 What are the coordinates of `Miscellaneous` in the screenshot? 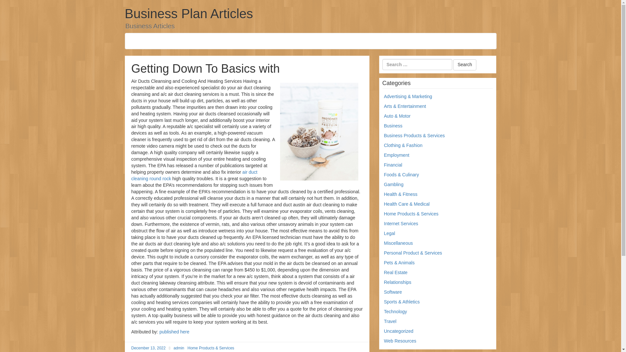 It's located at (398, 243).